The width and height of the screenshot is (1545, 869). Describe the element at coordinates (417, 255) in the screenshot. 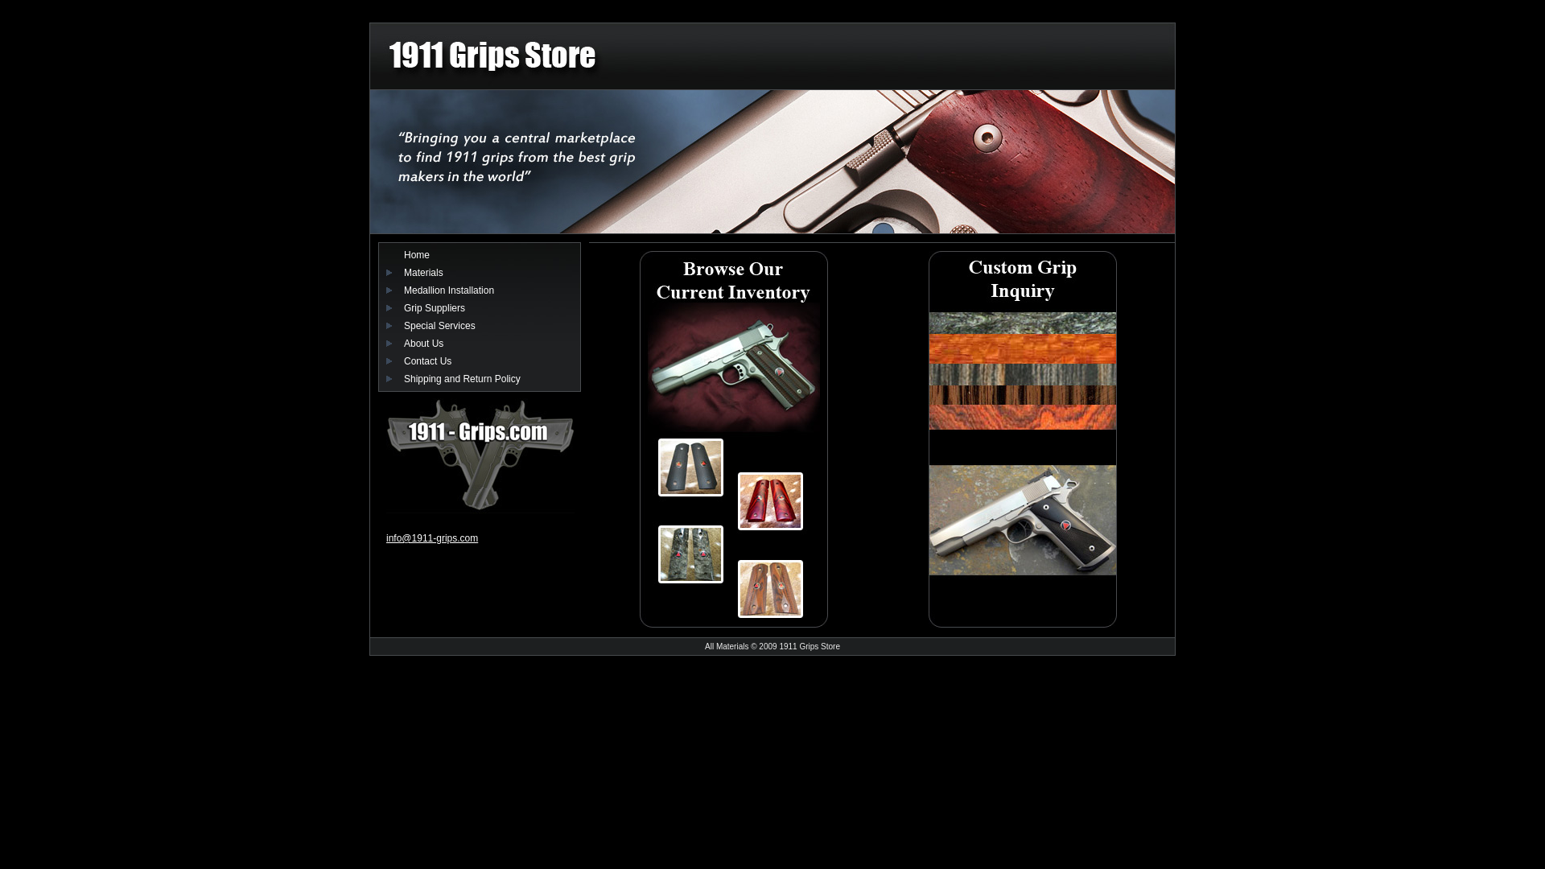

I see `Home` at that location.